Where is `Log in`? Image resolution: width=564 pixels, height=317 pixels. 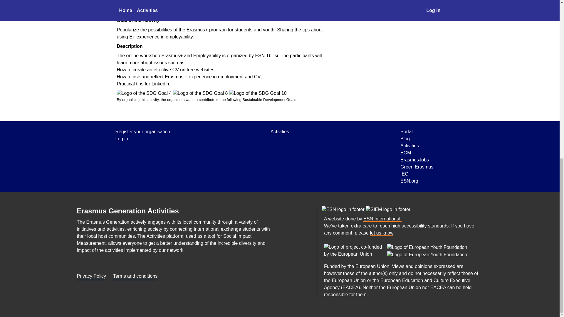 Log in is located at coordinates (142, 139).